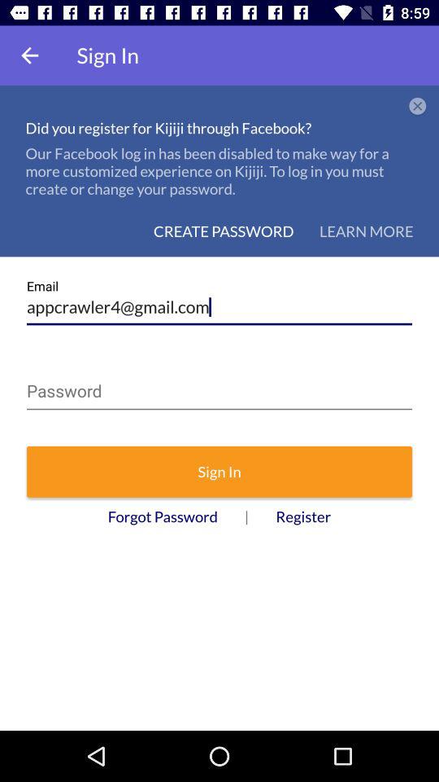 The image size is (439, 782). What do you see at coordinates (366, 231) in the screenshot?
I see `tap the icon below our facebook log icon` at bounding box center [366, 231].